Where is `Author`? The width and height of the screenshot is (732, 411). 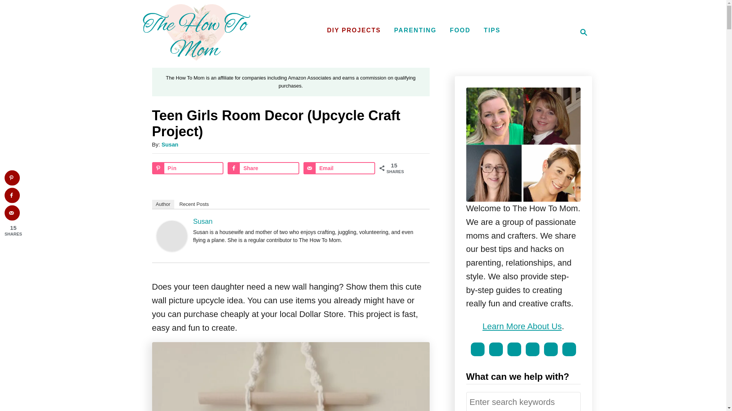 Author is located at coordinates (187, 168).